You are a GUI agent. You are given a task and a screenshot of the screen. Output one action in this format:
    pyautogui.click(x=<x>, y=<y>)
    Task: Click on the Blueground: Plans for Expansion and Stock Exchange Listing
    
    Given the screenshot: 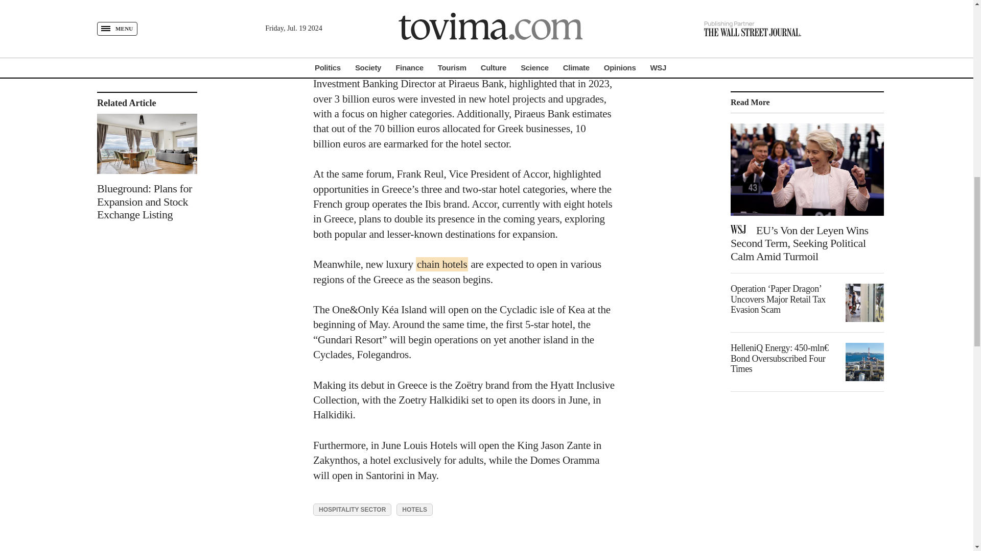 What is the action you would take?
    pyautogui.click(x=147, y=110)
    